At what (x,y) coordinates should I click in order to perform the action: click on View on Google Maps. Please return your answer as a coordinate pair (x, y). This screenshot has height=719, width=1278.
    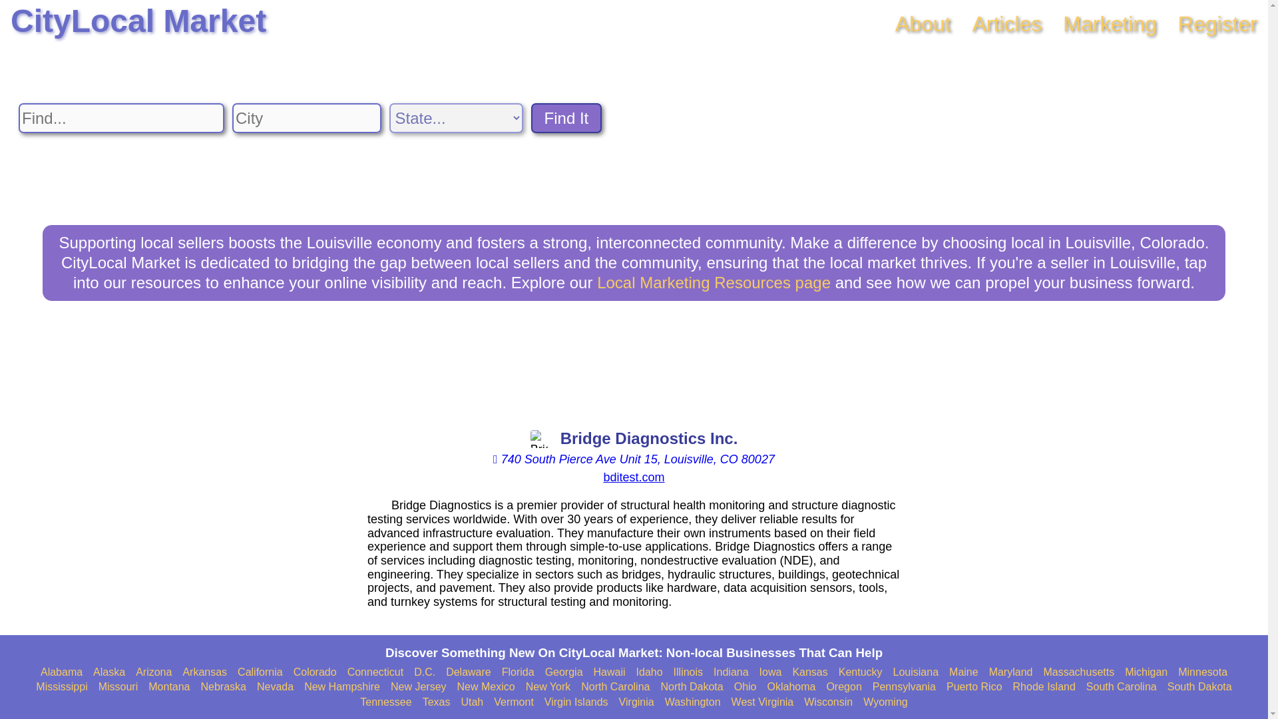
    Looking at the image, I should click on (634, 459).